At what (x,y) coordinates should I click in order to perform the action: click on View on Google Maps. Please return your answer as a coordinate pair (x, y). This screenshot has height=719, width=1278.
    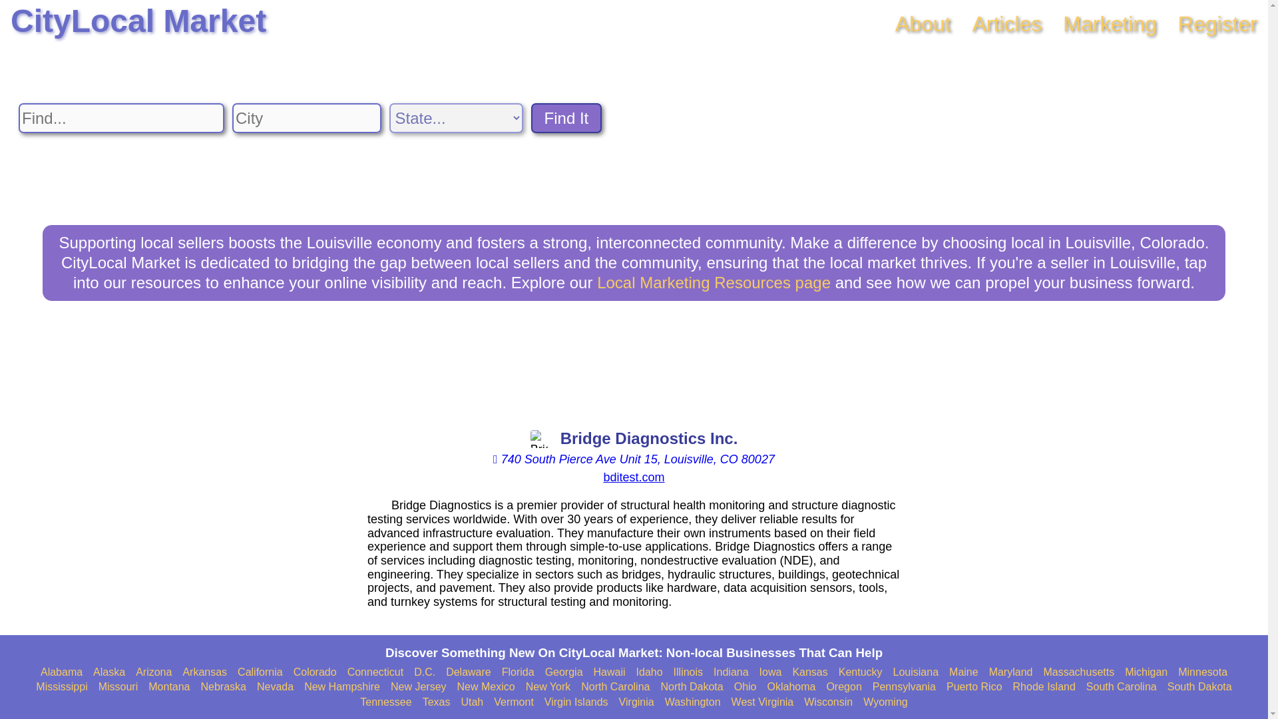
    Looking at the image, I should click on (634, 459).